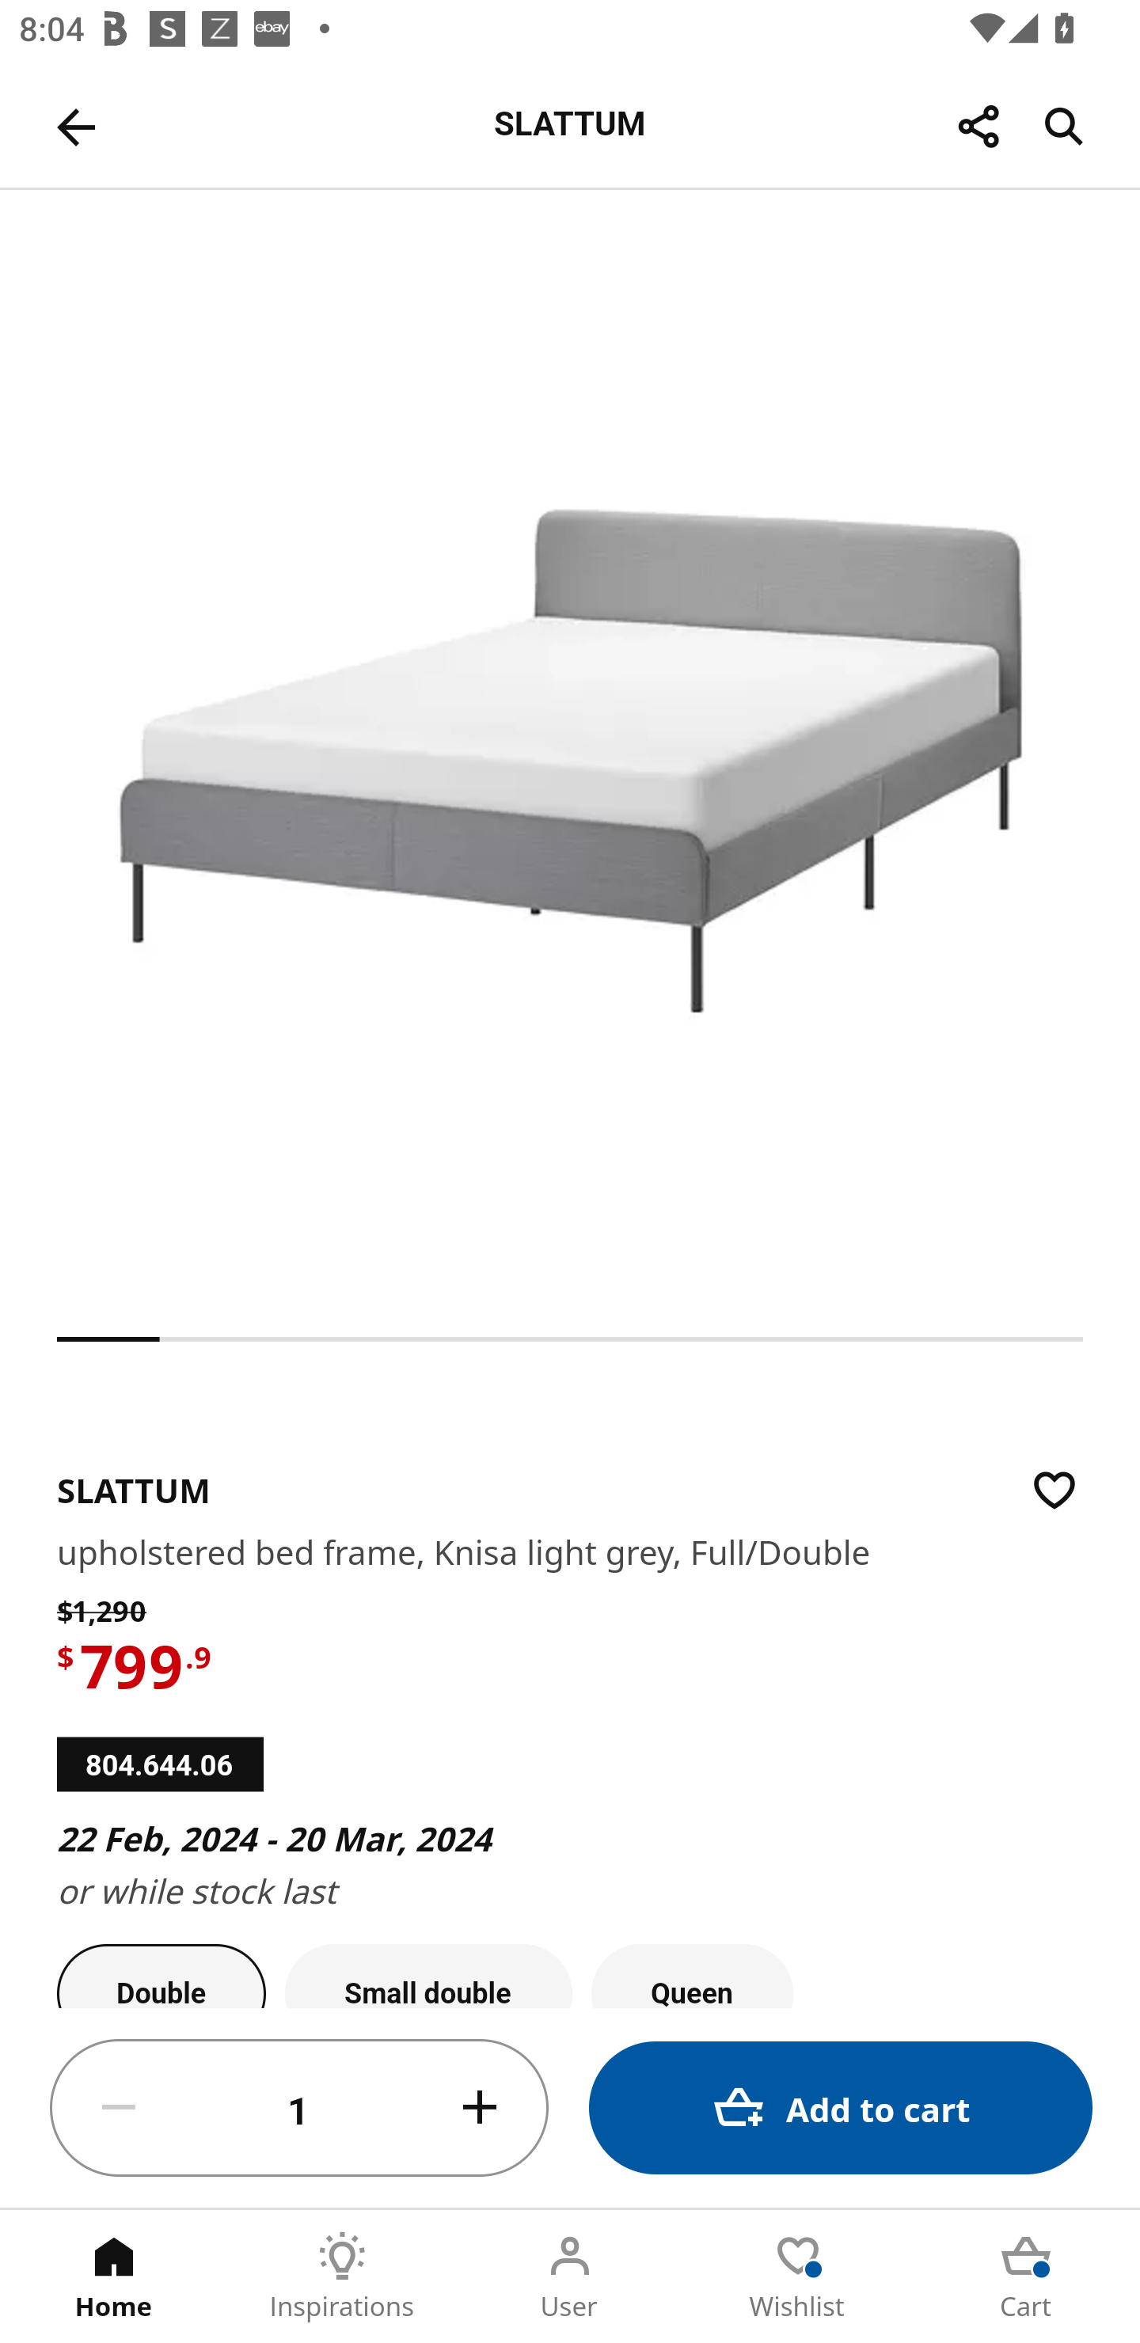  I want to click on 1, so click(299, 2109).